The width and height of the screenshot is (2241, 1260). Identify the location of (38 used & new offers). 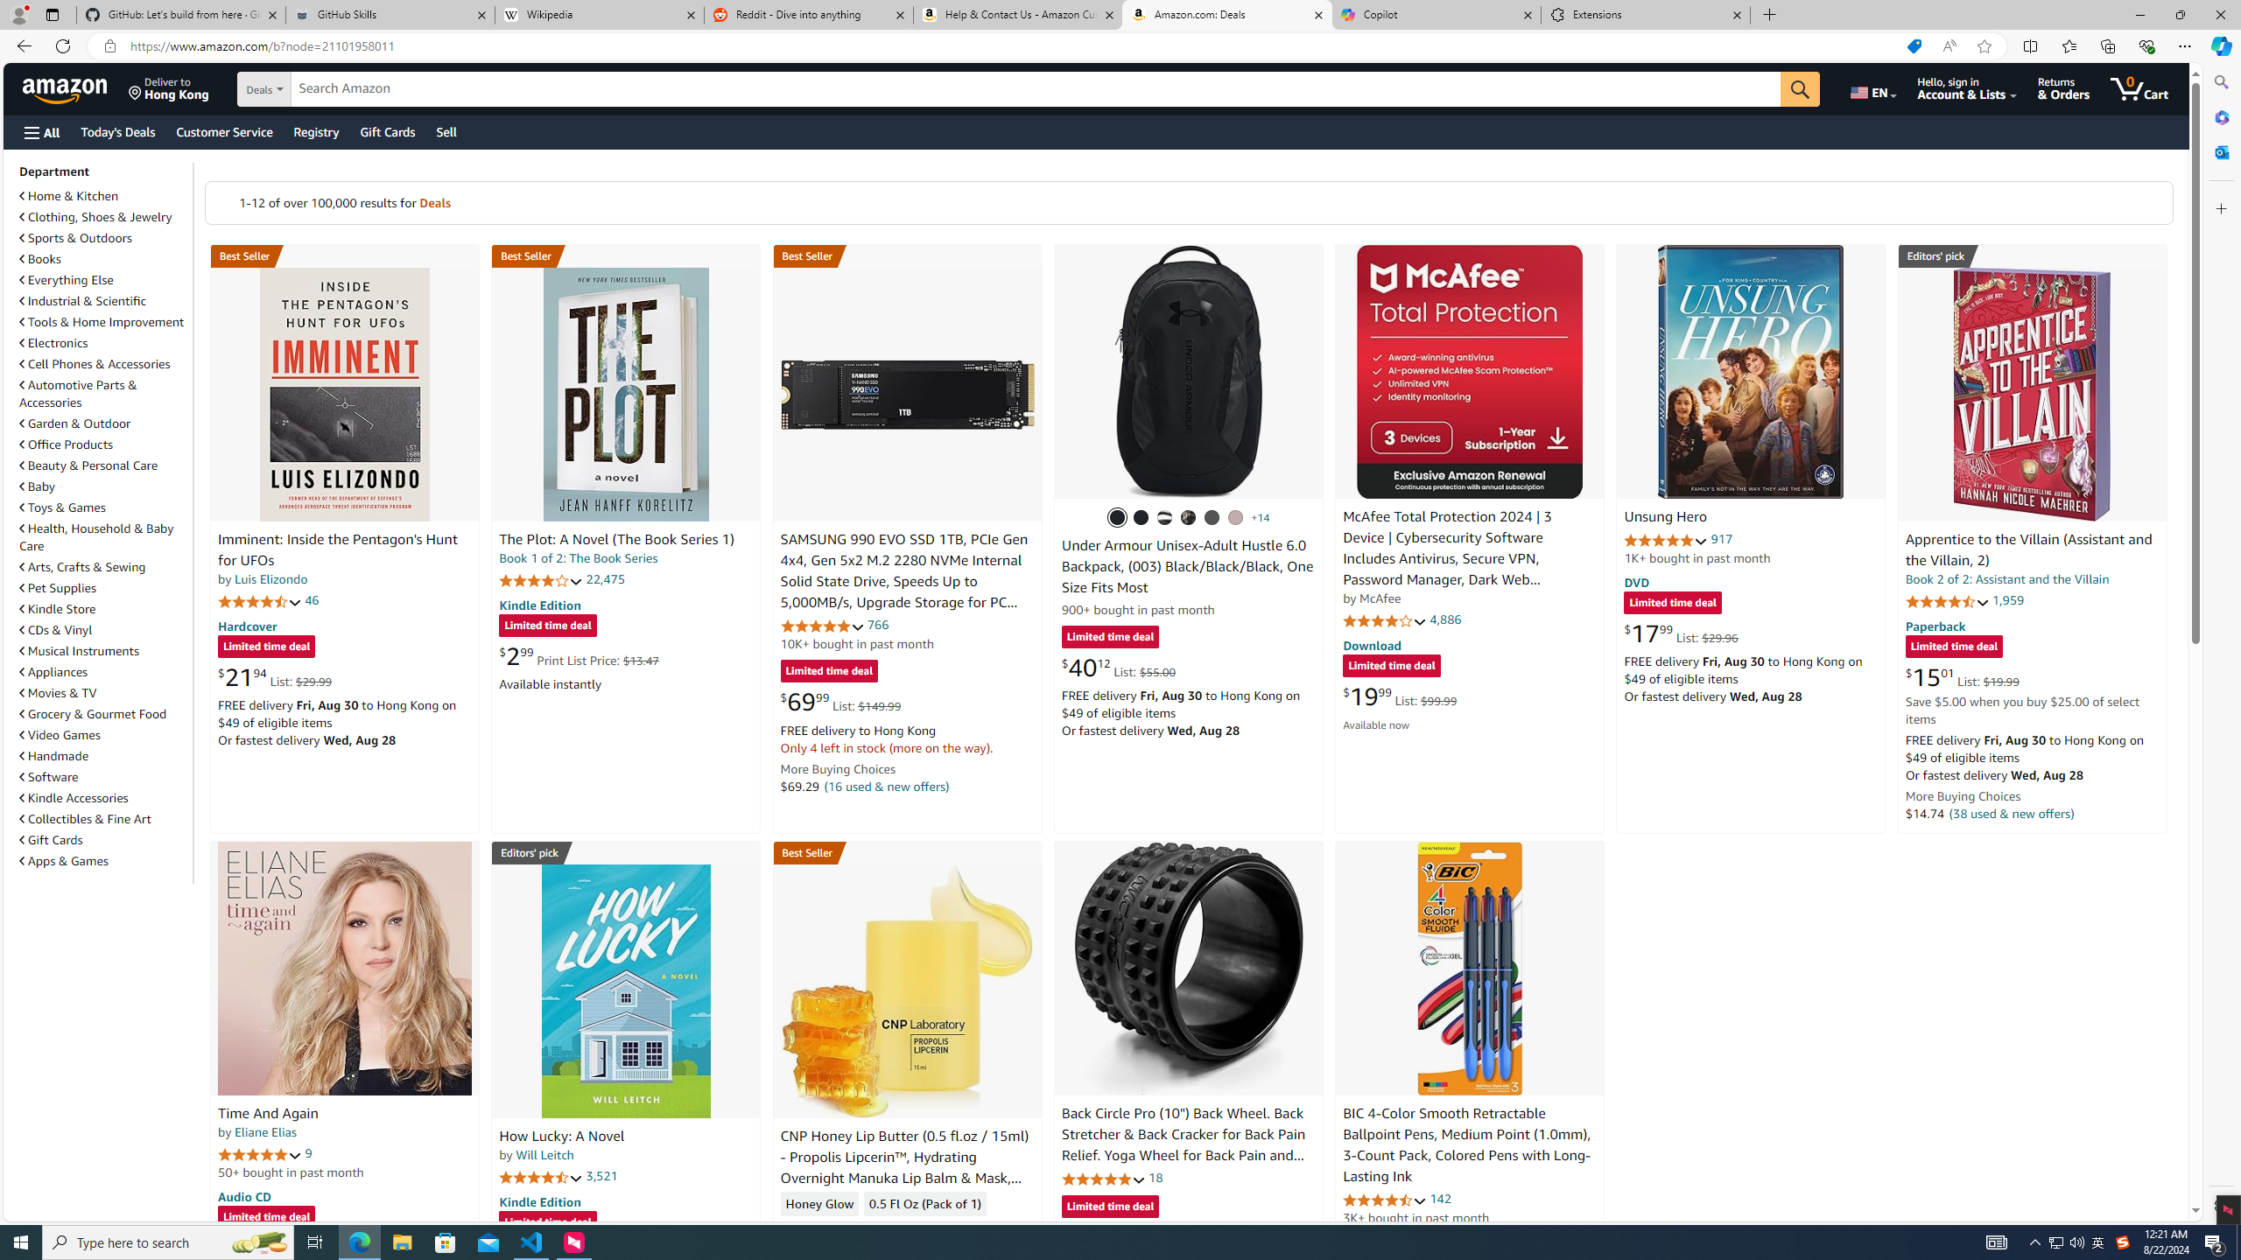
(2012, 813).